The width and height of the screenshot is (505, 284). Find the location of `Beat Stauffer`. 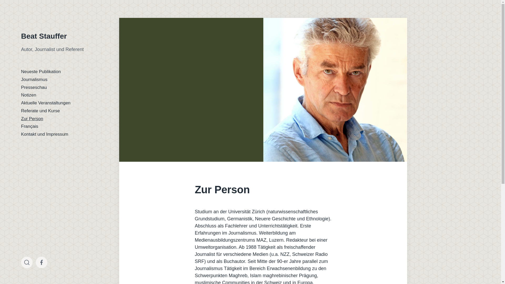

Beat Stauffer is located at coordinates (44, 36).